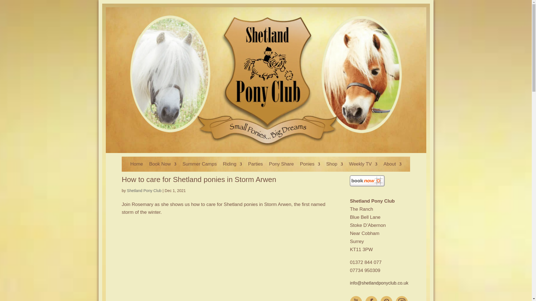 This screenshot has width=536, height=301. I want to click on Summer Camps, so click(200, 165).